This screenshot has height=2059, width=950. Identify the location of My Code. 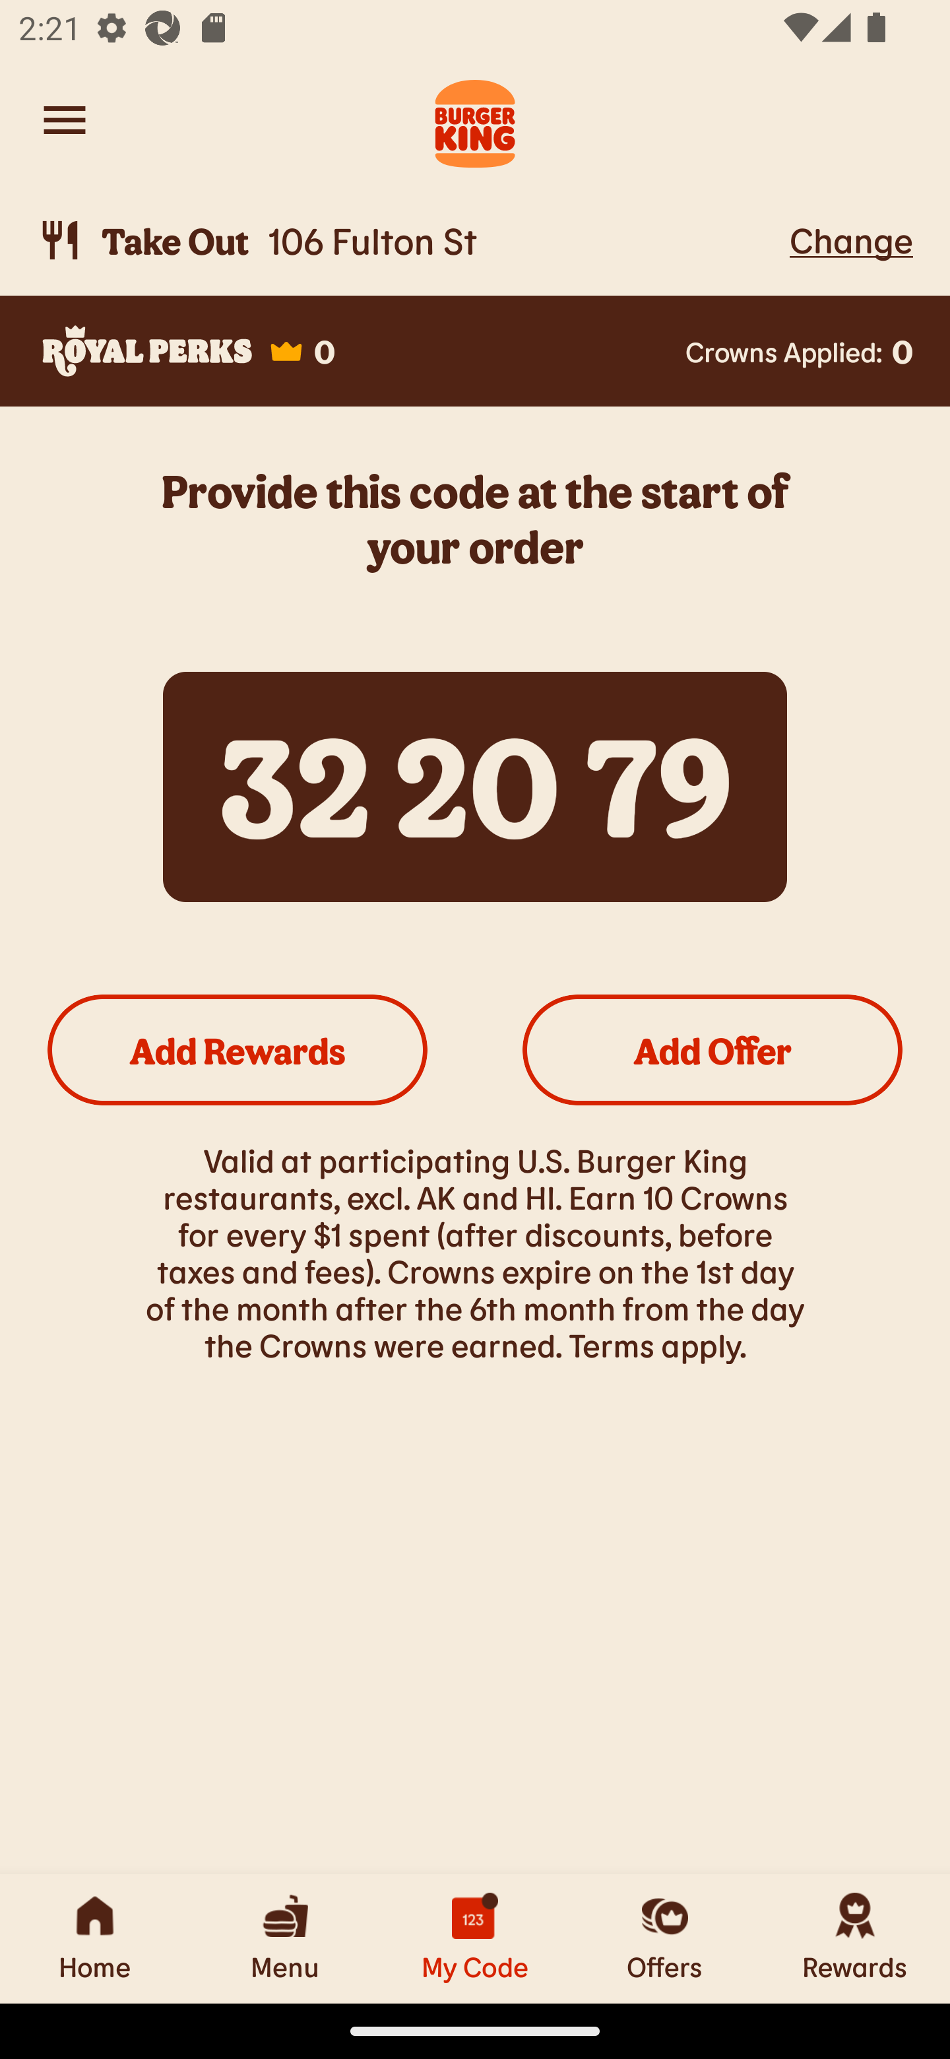
(475, 1938).